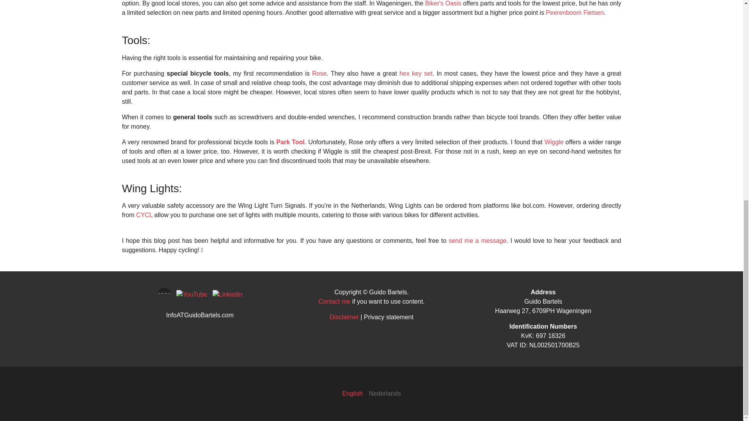  I want to click on Contact me, so click(334, 301).